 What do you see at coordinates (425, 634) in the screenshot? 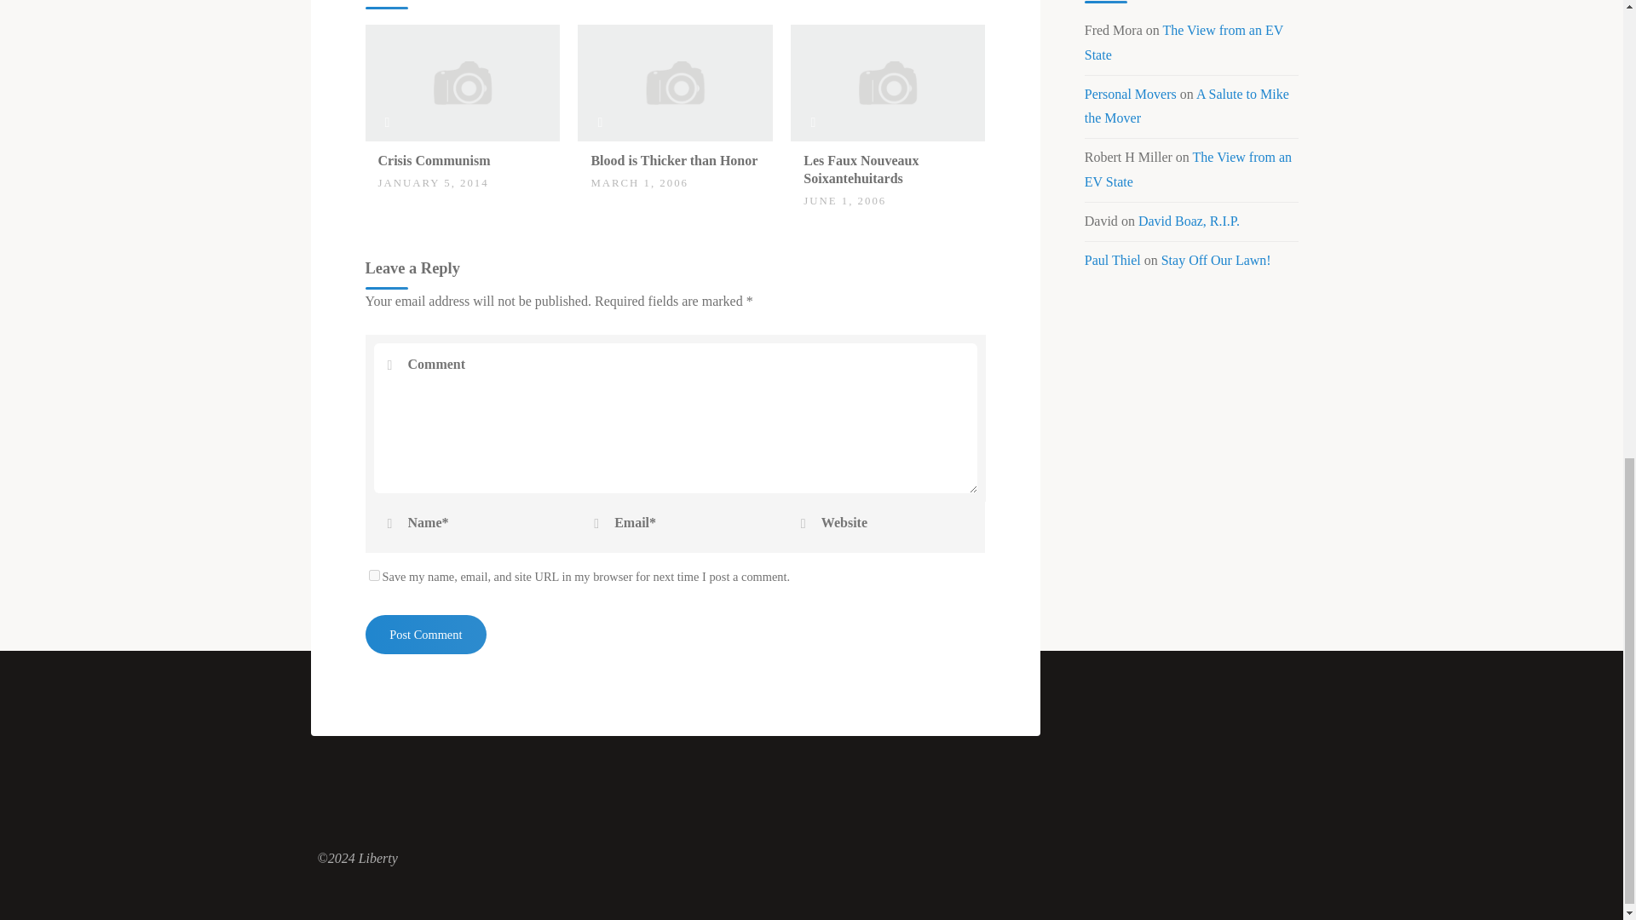
I see `Post Comment` at bounding box center [425, 634].